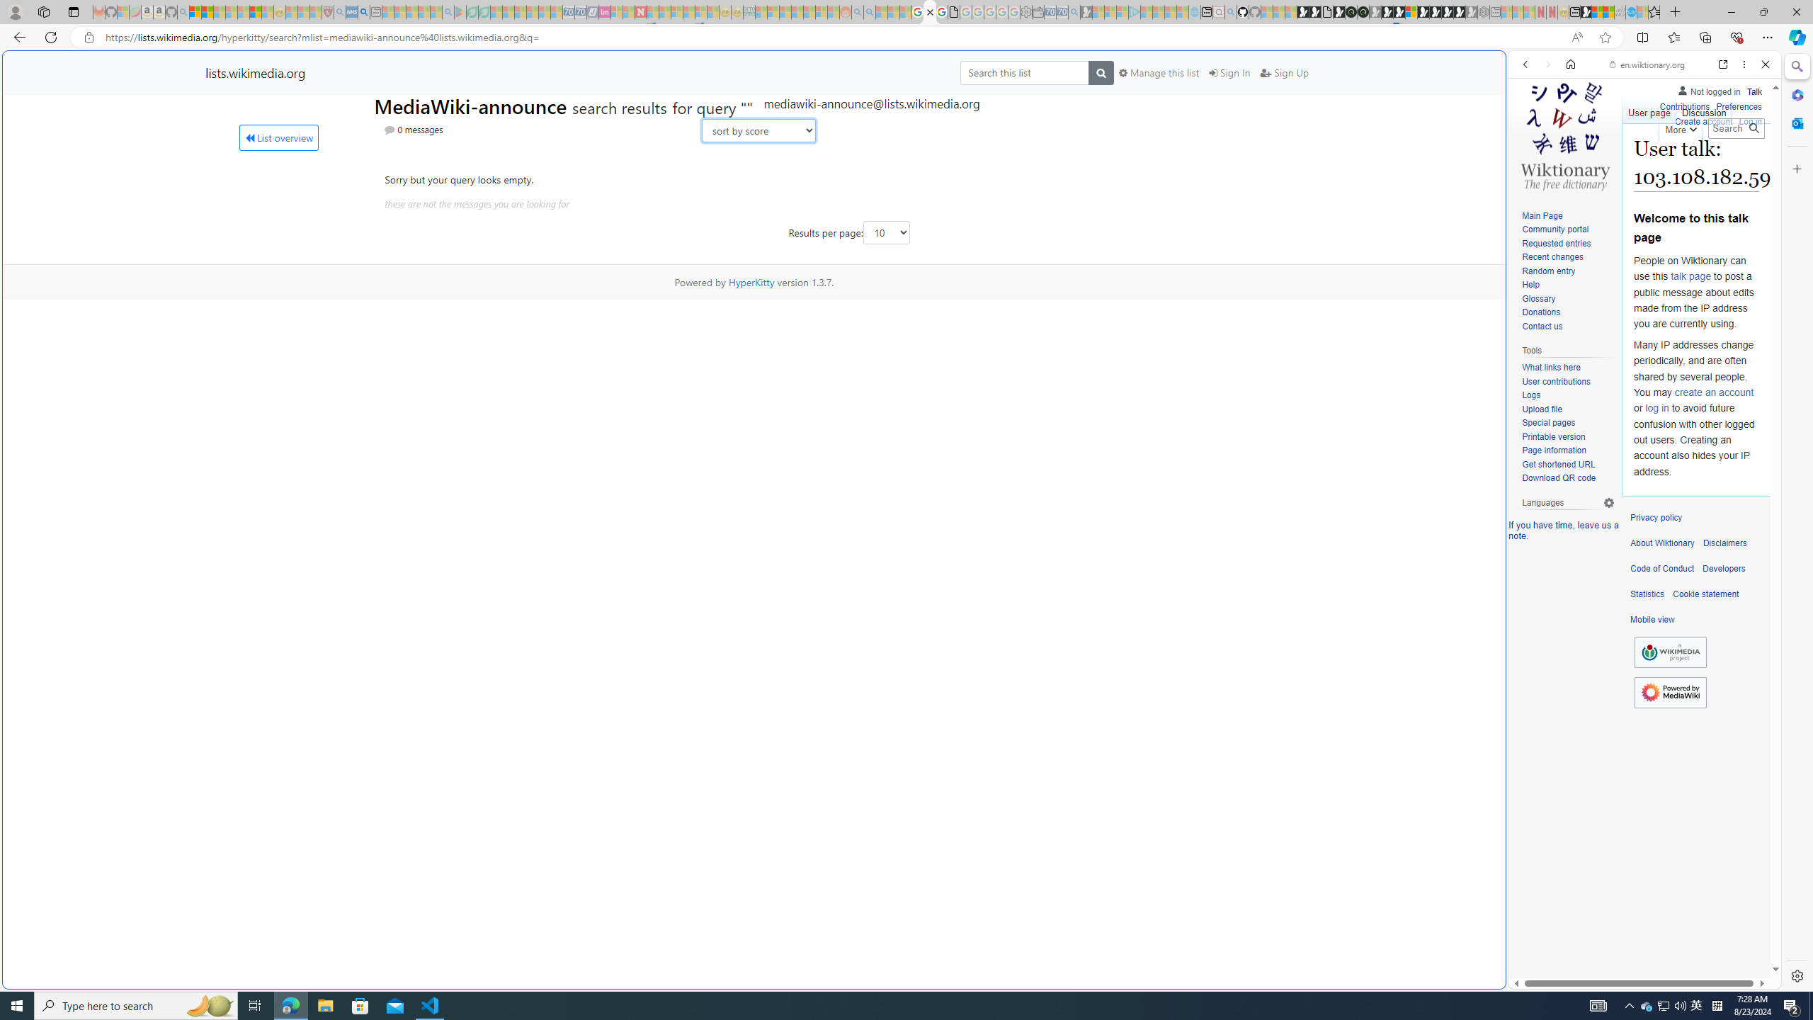 The height and width of the screenshot is (1020, 1813). What do you see at coordinates (1363, 12) in the screenshot?
I see `Future Focus Report 2024` at bounding box center [1363, 12].